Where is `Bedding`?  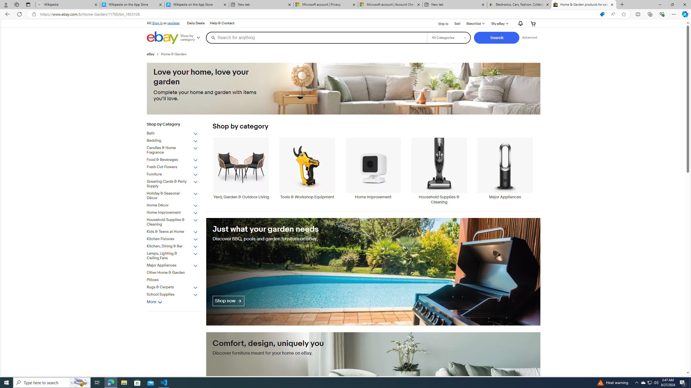 Bedding is located at coordinates (172, 141).